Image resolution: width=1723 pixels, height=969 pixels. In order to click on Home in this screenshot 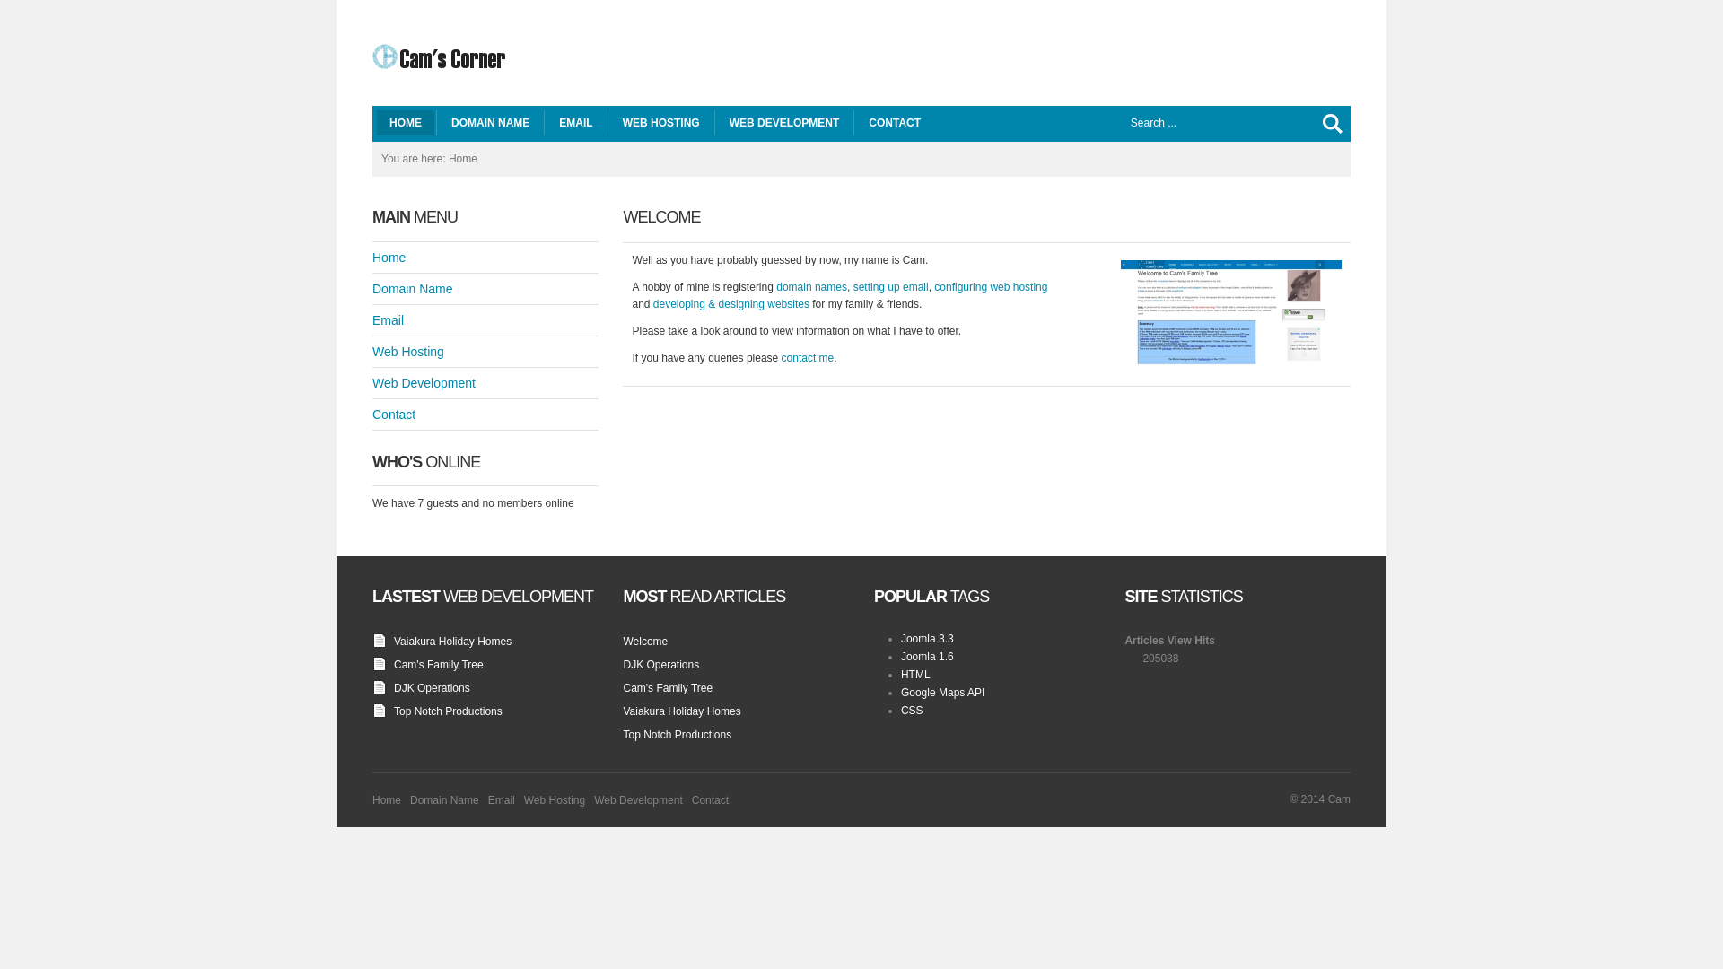, I will do `click(387, 800)`.